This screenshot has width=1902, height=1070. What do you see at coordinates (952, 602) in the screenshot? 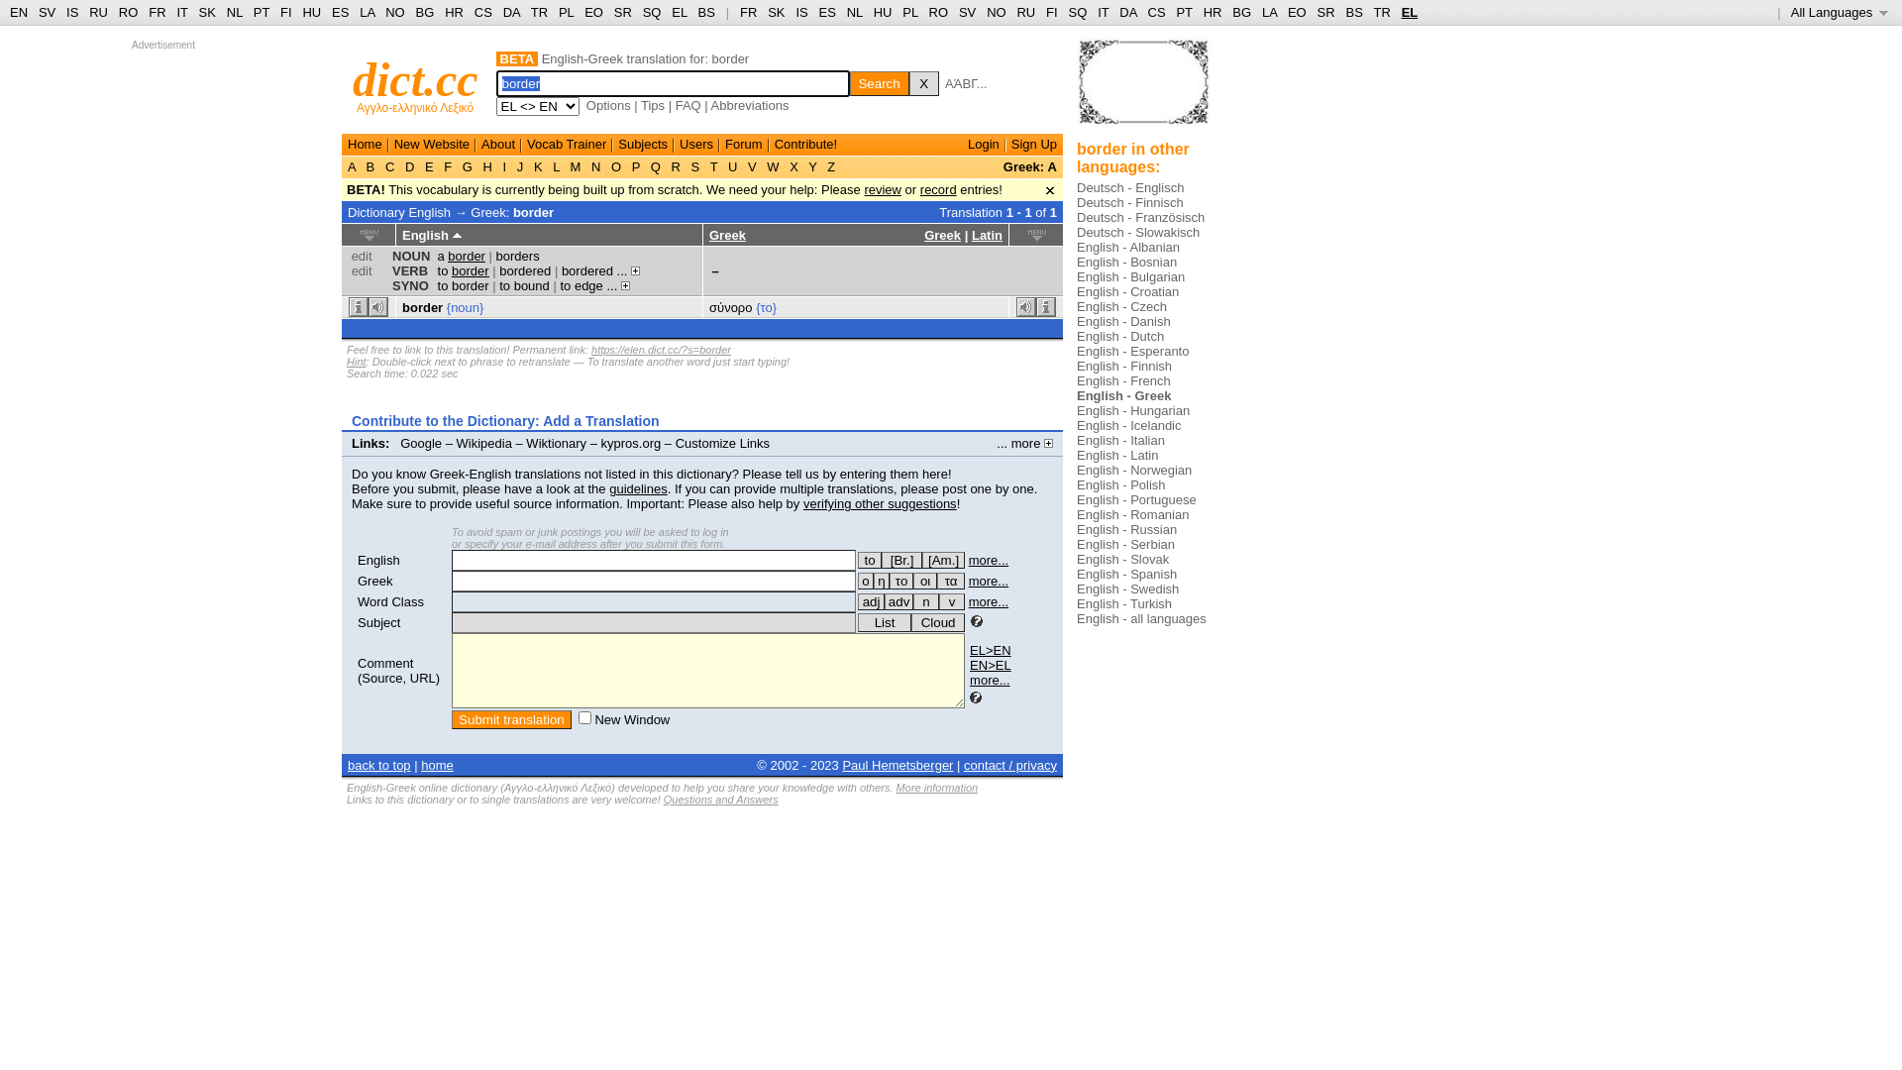
I see `v` at bounding box center [952, 602].